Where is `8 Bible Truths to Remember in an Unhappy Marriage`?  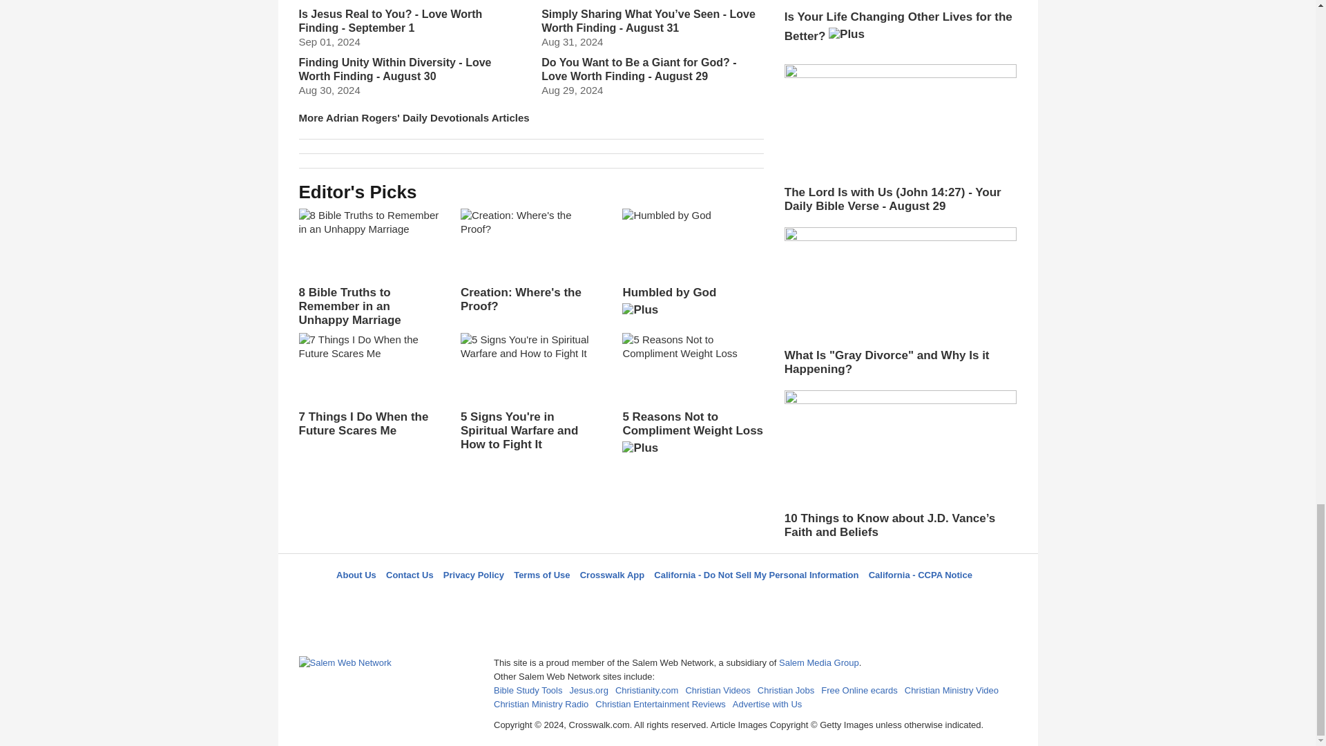 8 Bible Truths to Remember in an Unhappy Marriage is located at coordinates (369, 268).